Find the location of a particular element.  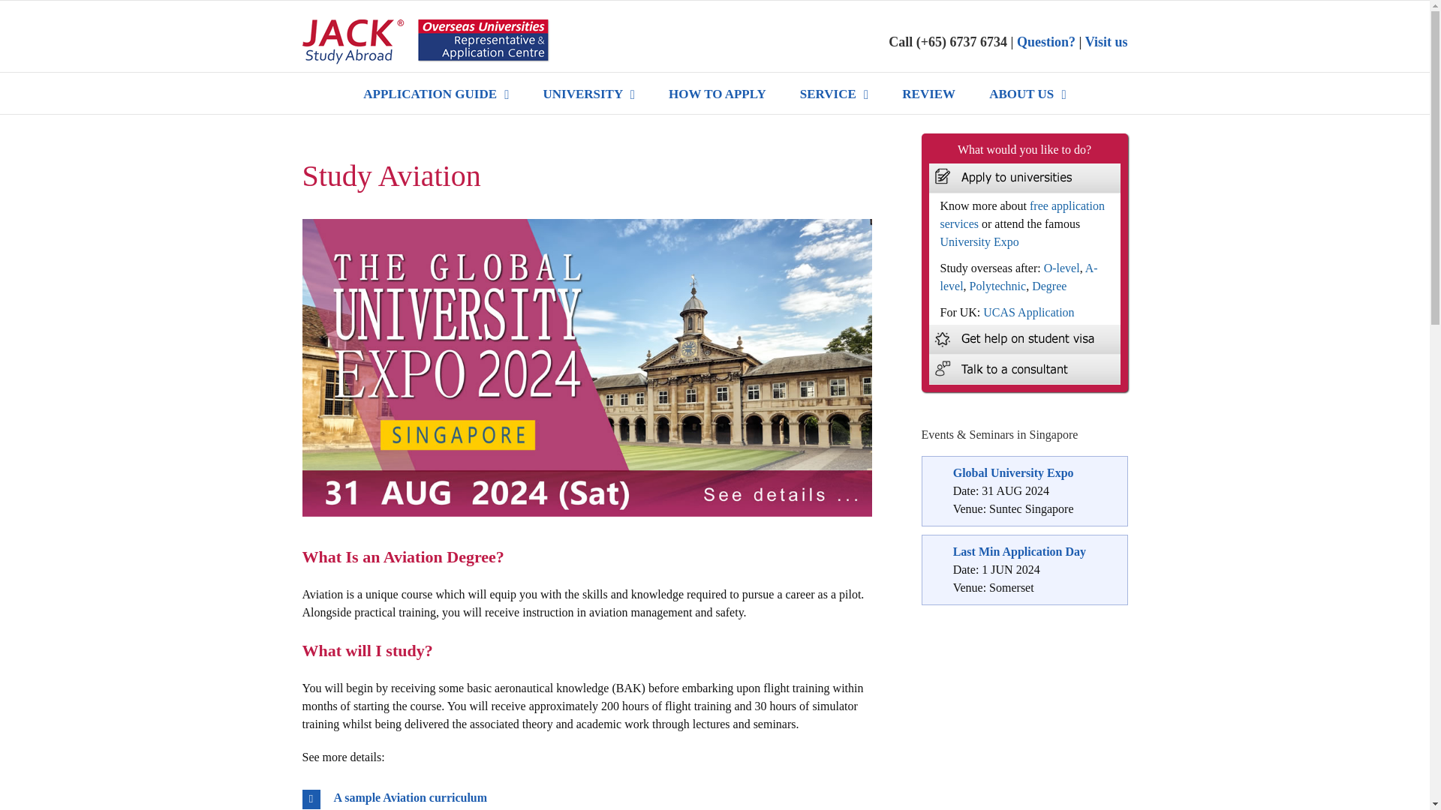

ABOUT US is located at coordinates (1027, 93).